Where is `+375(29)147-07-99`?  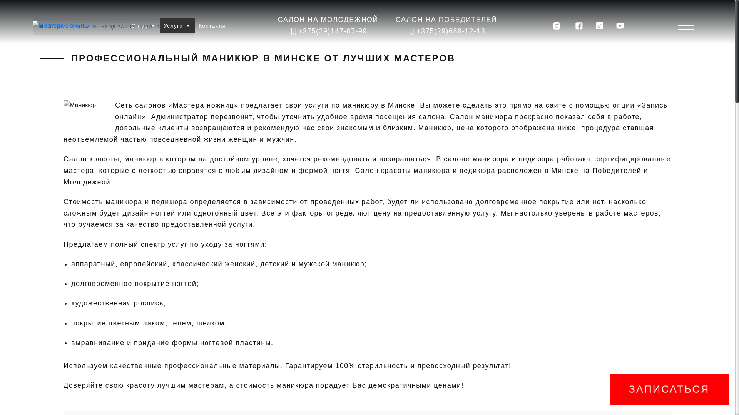 +375(29)147-07-99 is located at coordinates (328, 32).